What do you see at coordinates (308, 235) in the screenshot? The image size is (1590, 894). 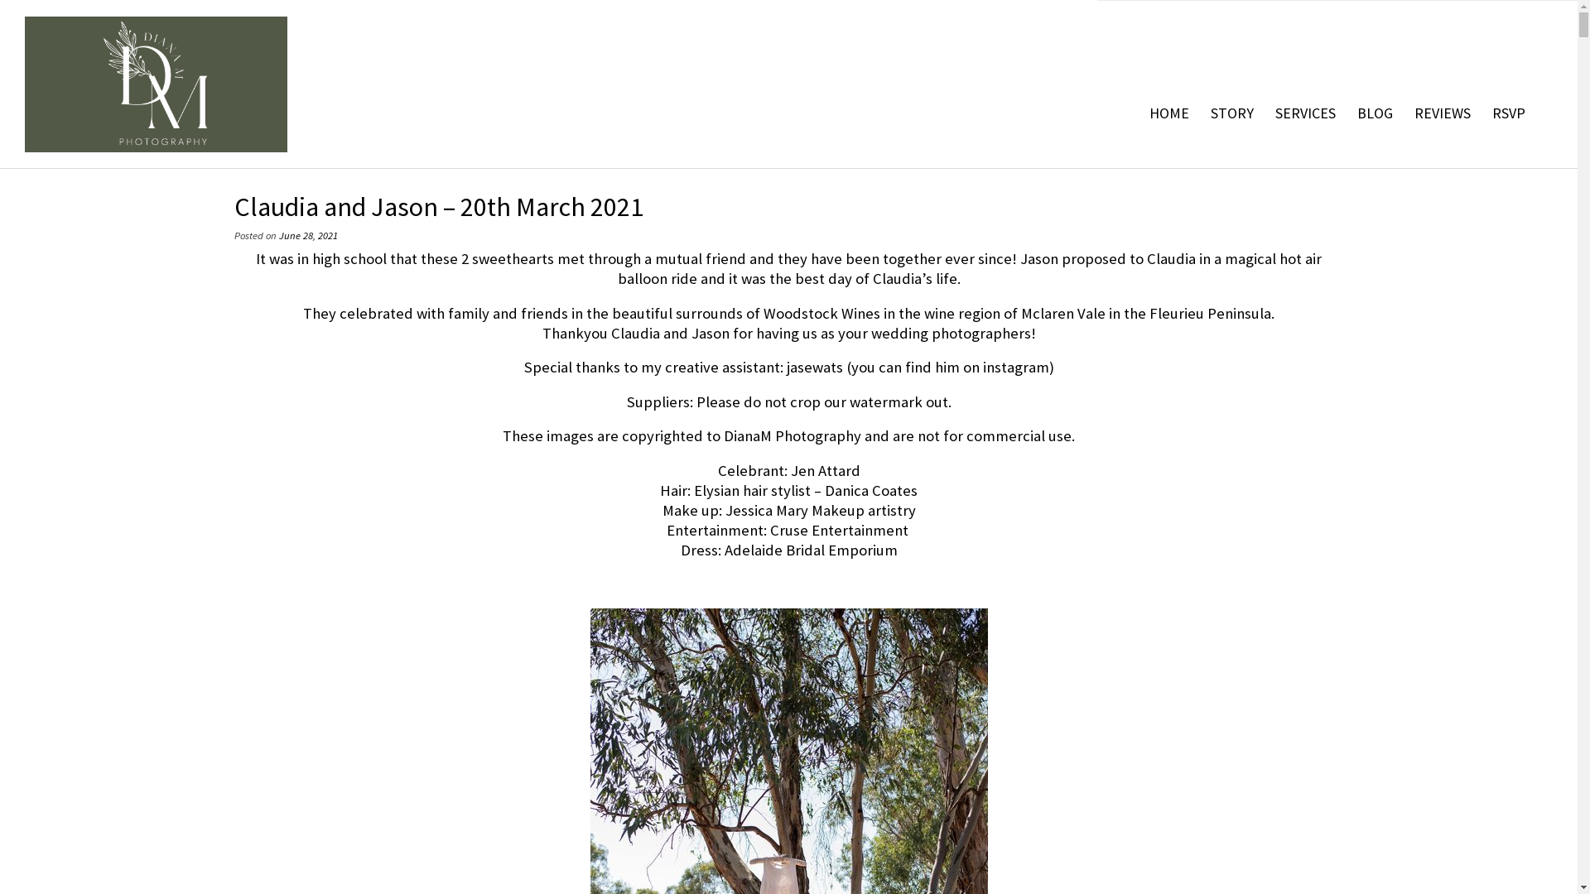 I see `June 28, 2021` at bounding box center [308, 235].